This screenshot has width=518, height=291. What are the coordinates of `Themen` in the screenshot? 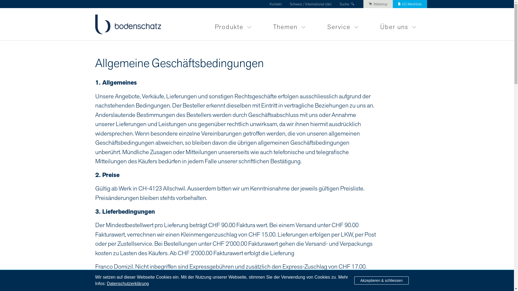 It's located at (289, 24).